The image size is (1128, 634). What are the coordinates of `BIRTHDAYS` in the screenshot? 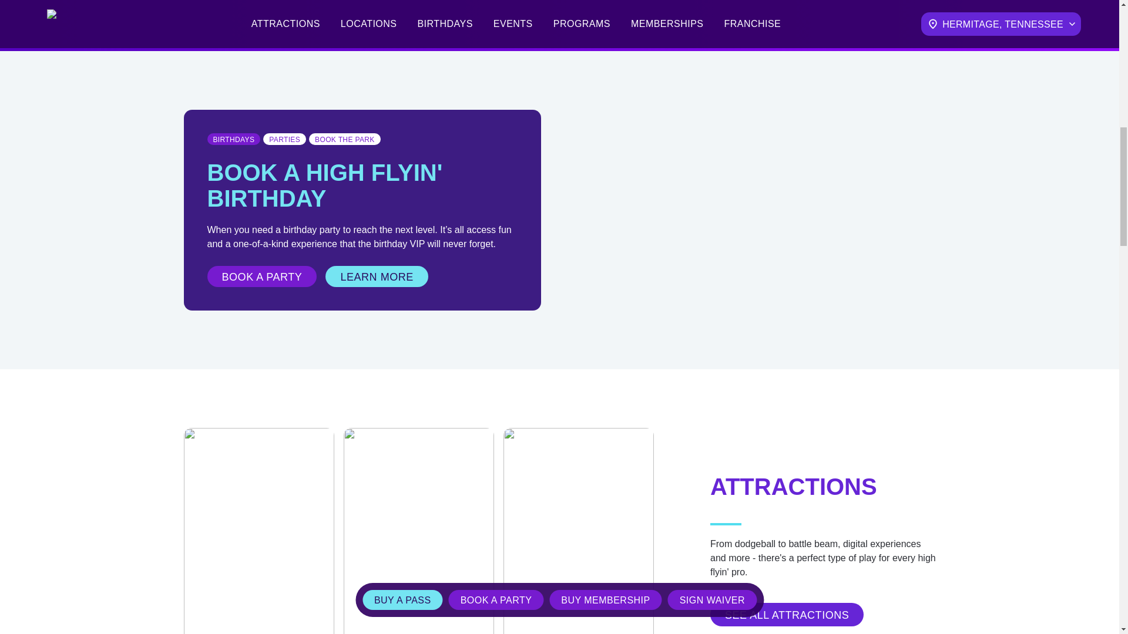 It's located at (229, 139).